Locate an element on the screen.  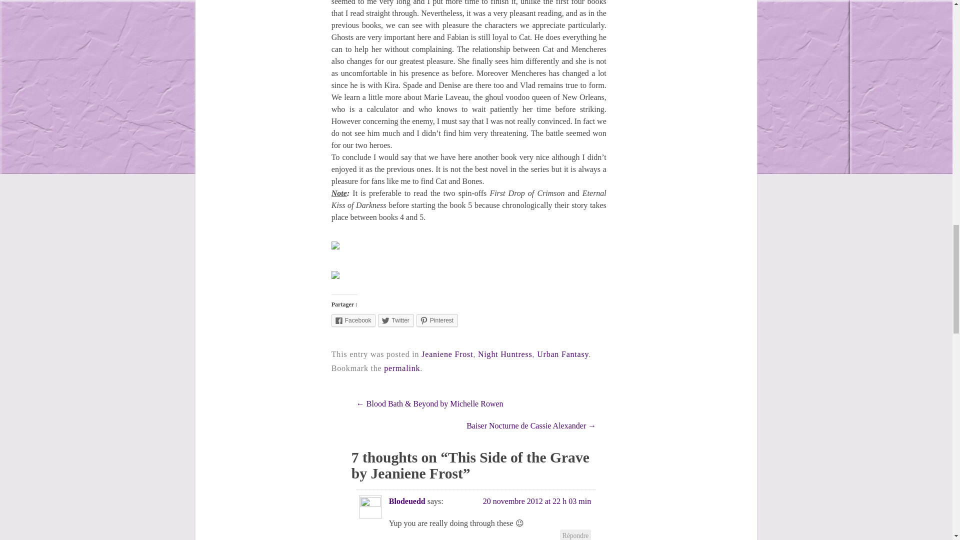
Night Huntress is located at coordinates (505, 354).